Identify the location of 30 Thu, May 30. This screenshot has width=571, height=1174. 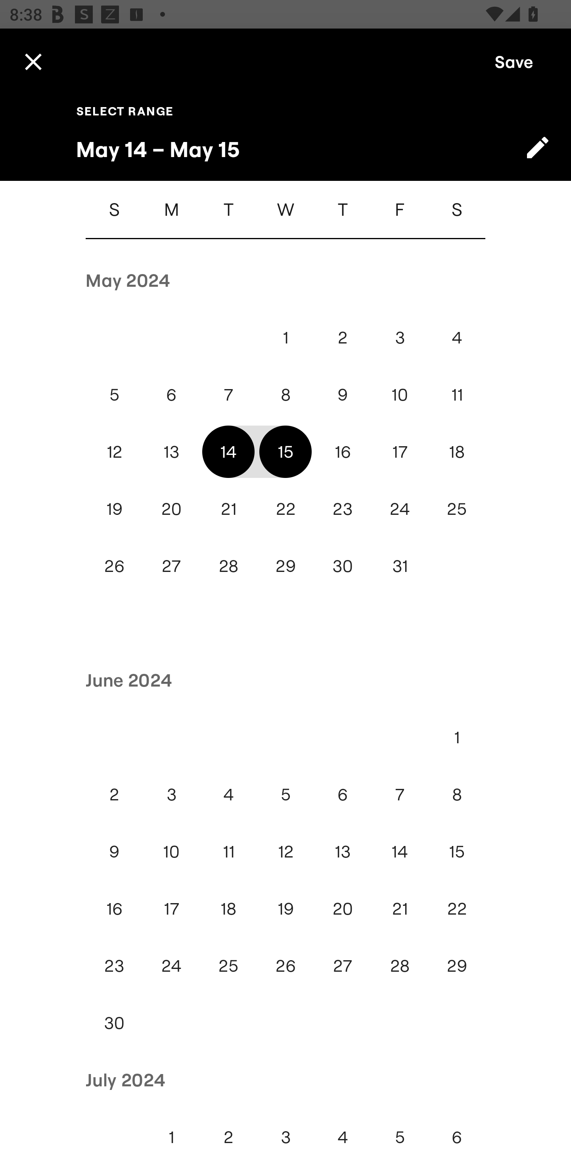
(343, 566).